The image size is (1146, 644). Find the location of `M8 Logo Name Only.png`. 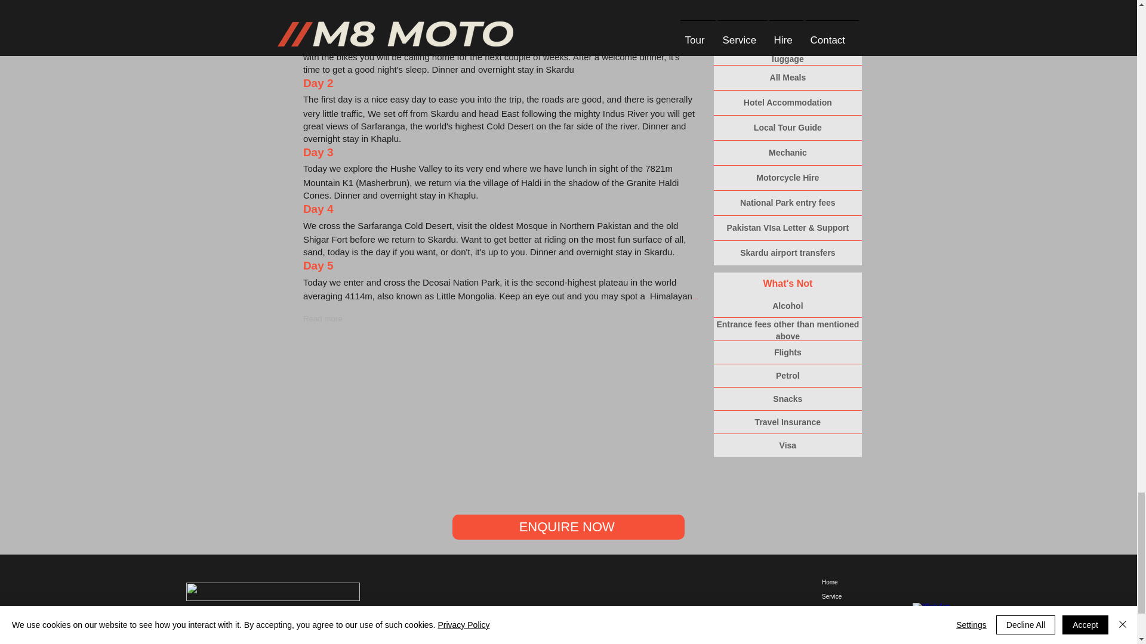

M8 Logo Name Only.png is located at coordinates (272, 592).